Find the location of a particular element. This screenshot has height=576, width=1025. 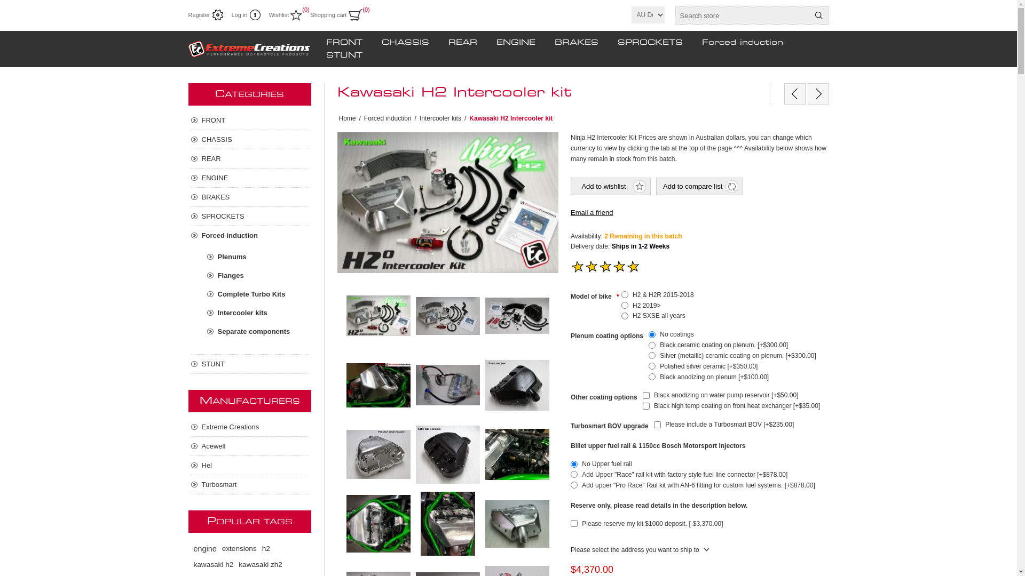

Complete Turbo Kits is located at coordinates (258, 294).